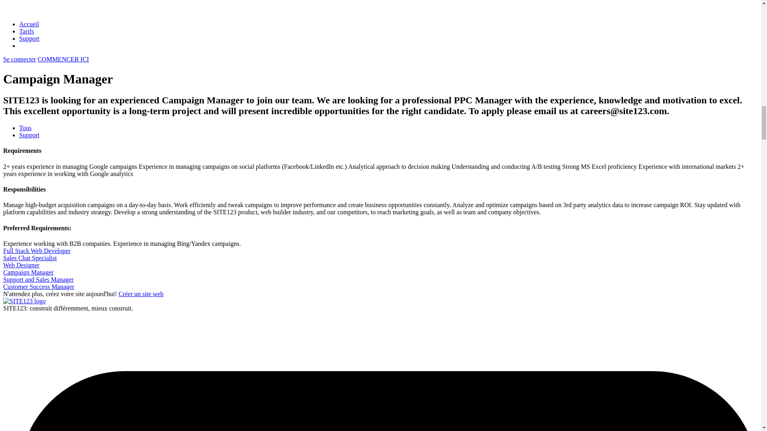  What do you see at coordinates (30, 135) in the screenshot?
I see `Support` at bounding box center [30, 135].